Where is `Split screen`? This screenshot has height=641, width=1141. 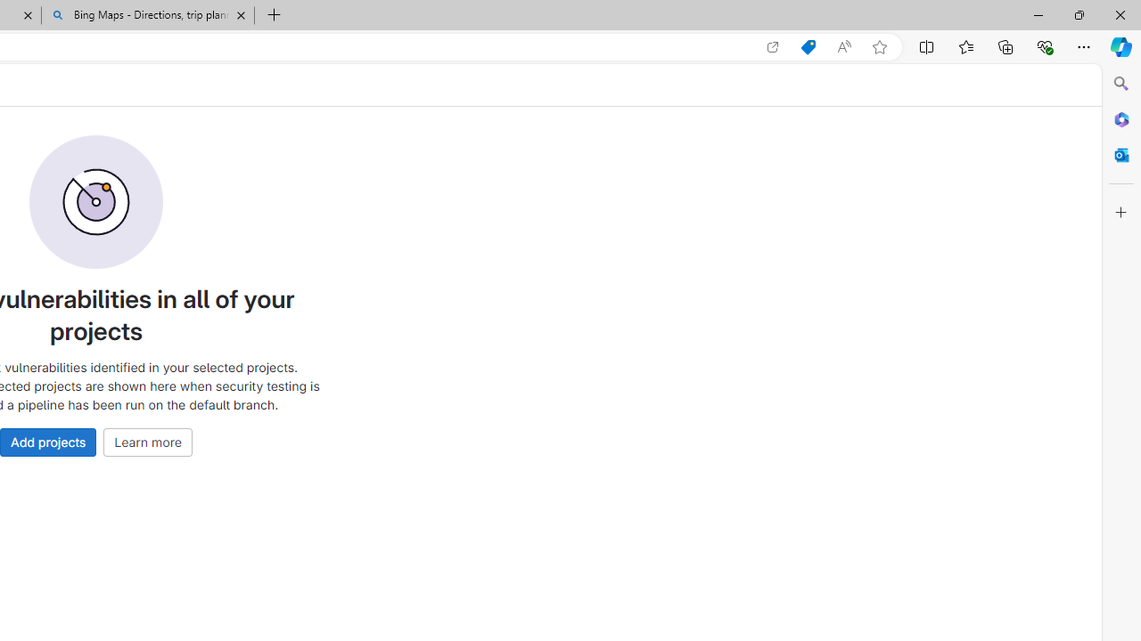
Split screen is located at coordinates (927, 46).